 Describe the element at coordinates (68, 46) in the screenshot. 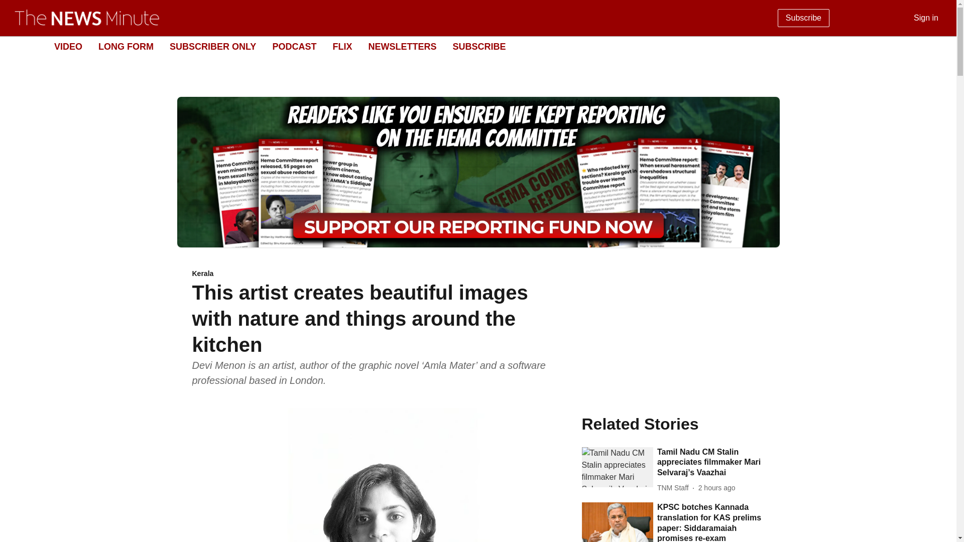

I see `VIDEO` at that location.